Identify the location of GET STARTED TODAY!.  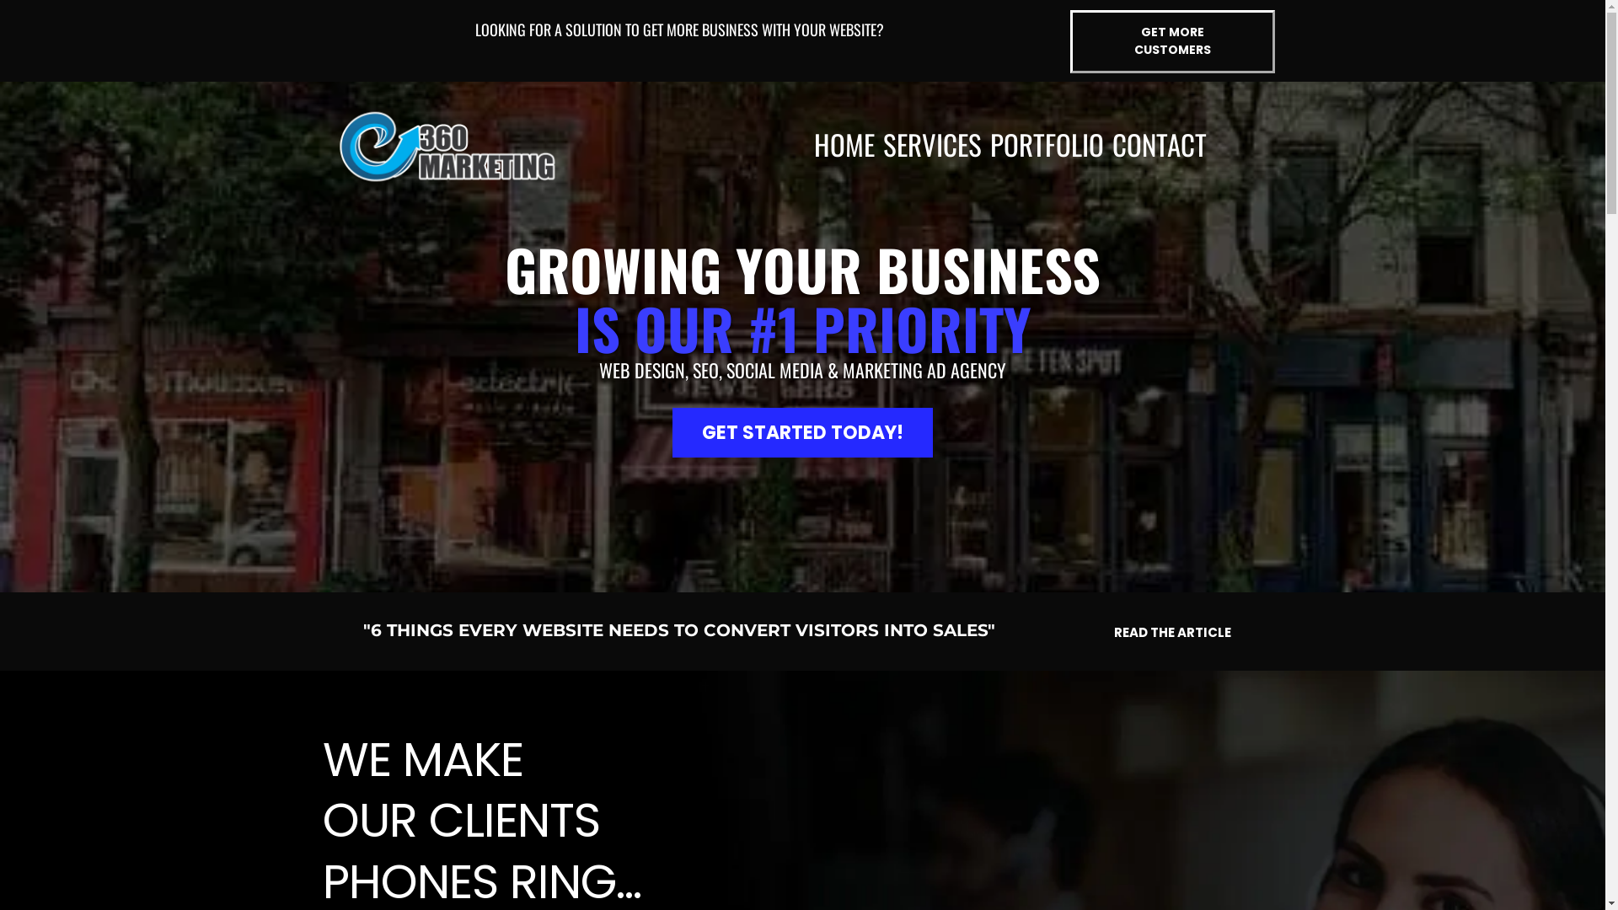
(802, 433).